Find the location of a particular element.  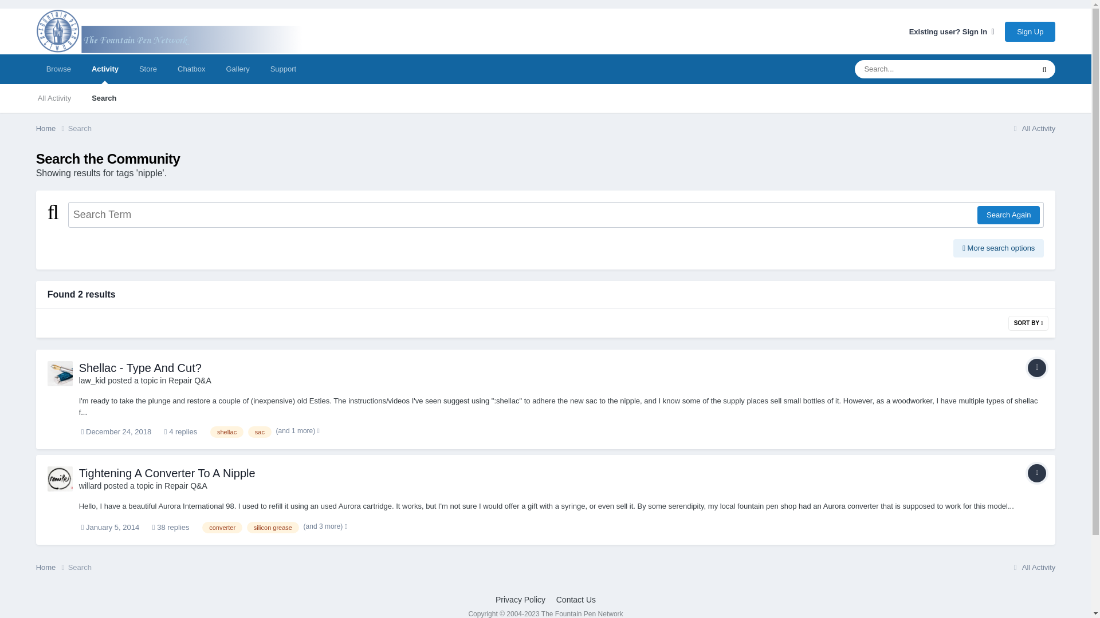

Search is located at coordinates (104, 98).